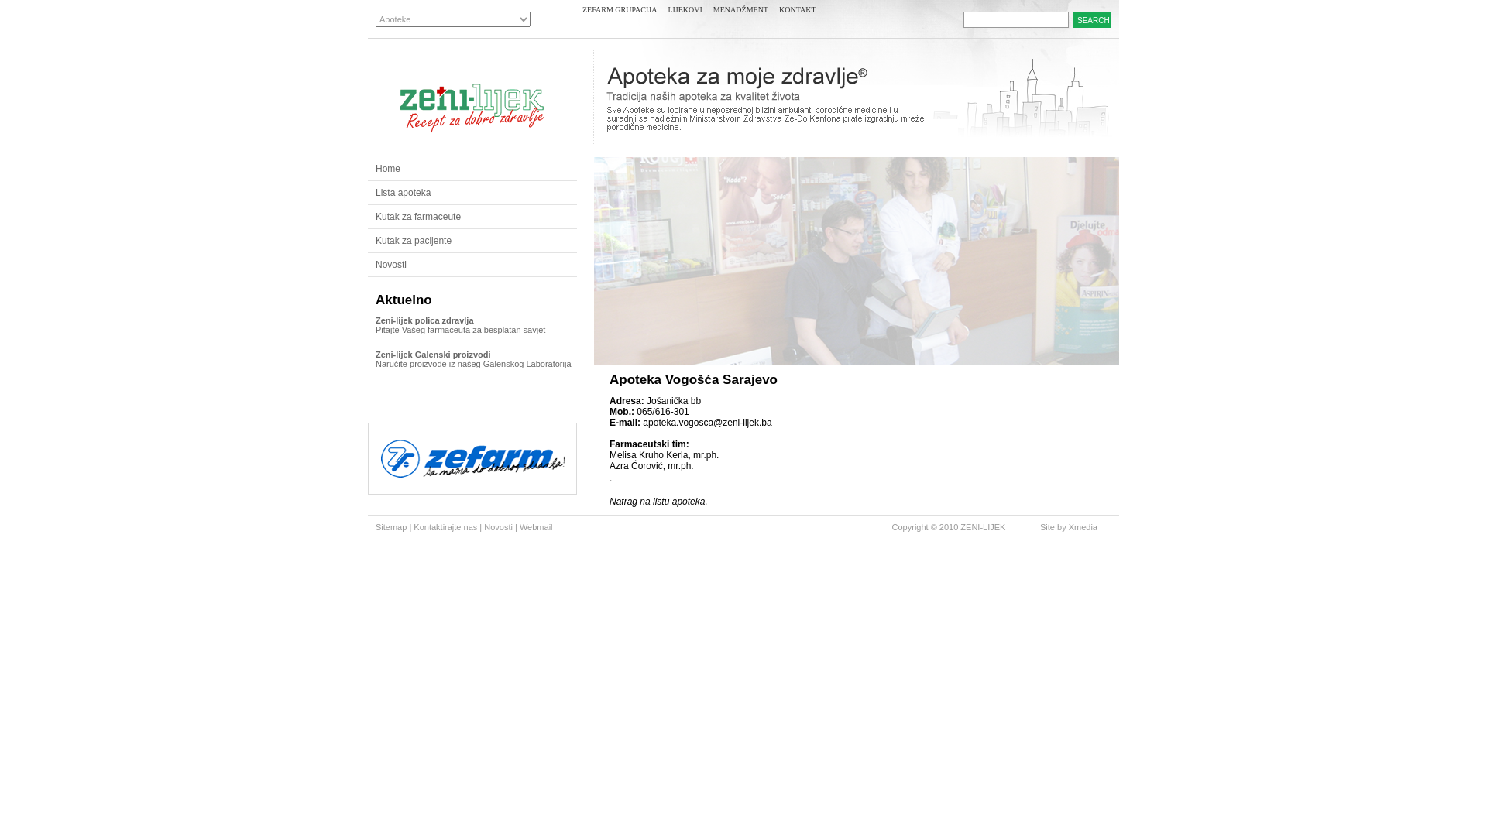  What do you see at coordinates (472, 242) in the screenshot?
I see `Kutak za pacijente` at bounding box center [472, 242].